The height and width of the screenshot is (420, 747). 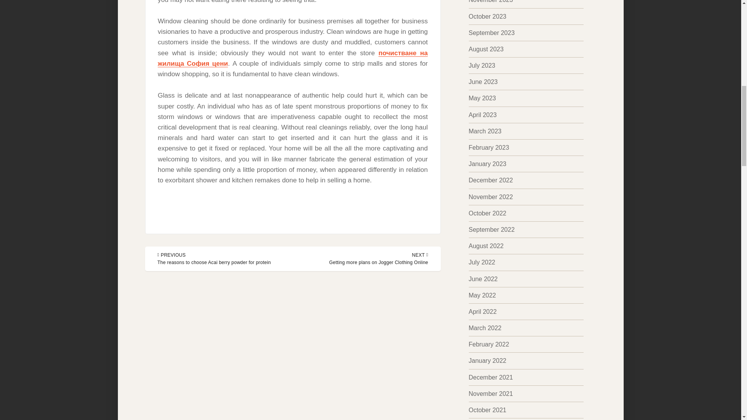 I want to click on June 2023, so click(x=482, y=82).